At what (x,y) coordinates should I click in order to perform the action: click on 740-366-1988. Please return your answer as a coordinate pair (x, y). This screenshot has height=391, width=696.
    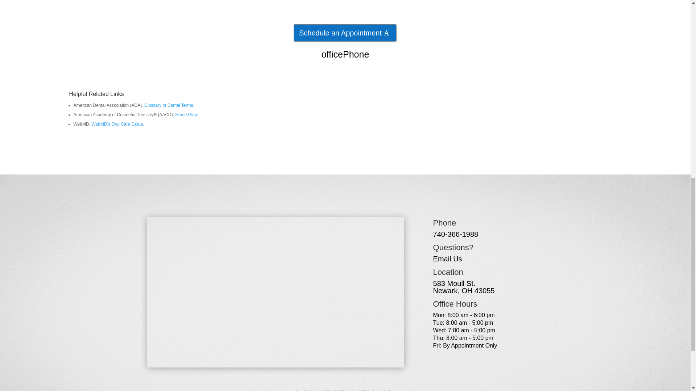
    Looking at the image, I should click on (456, 234).